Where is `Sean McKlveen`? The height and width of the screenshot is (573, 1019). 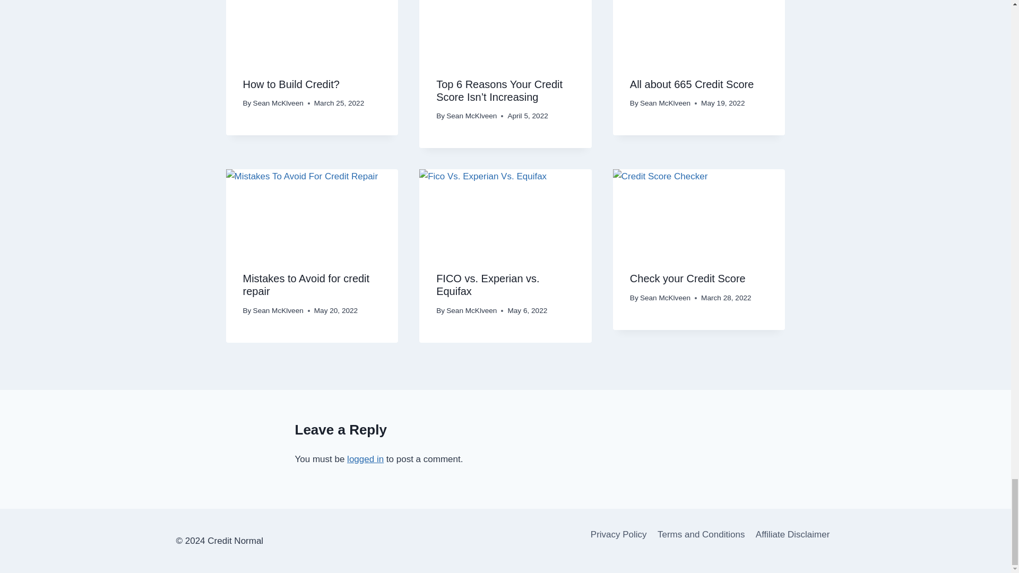
Sean McKlveen is located at coordinates (665, 103).